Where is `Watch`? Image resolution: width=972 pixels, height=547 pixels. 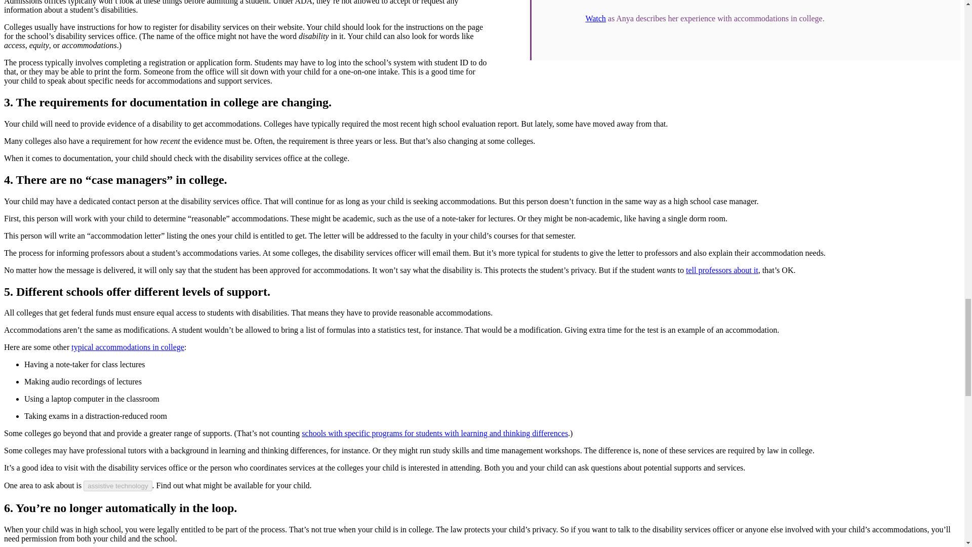 Watch is located at coordinates (595, 18).